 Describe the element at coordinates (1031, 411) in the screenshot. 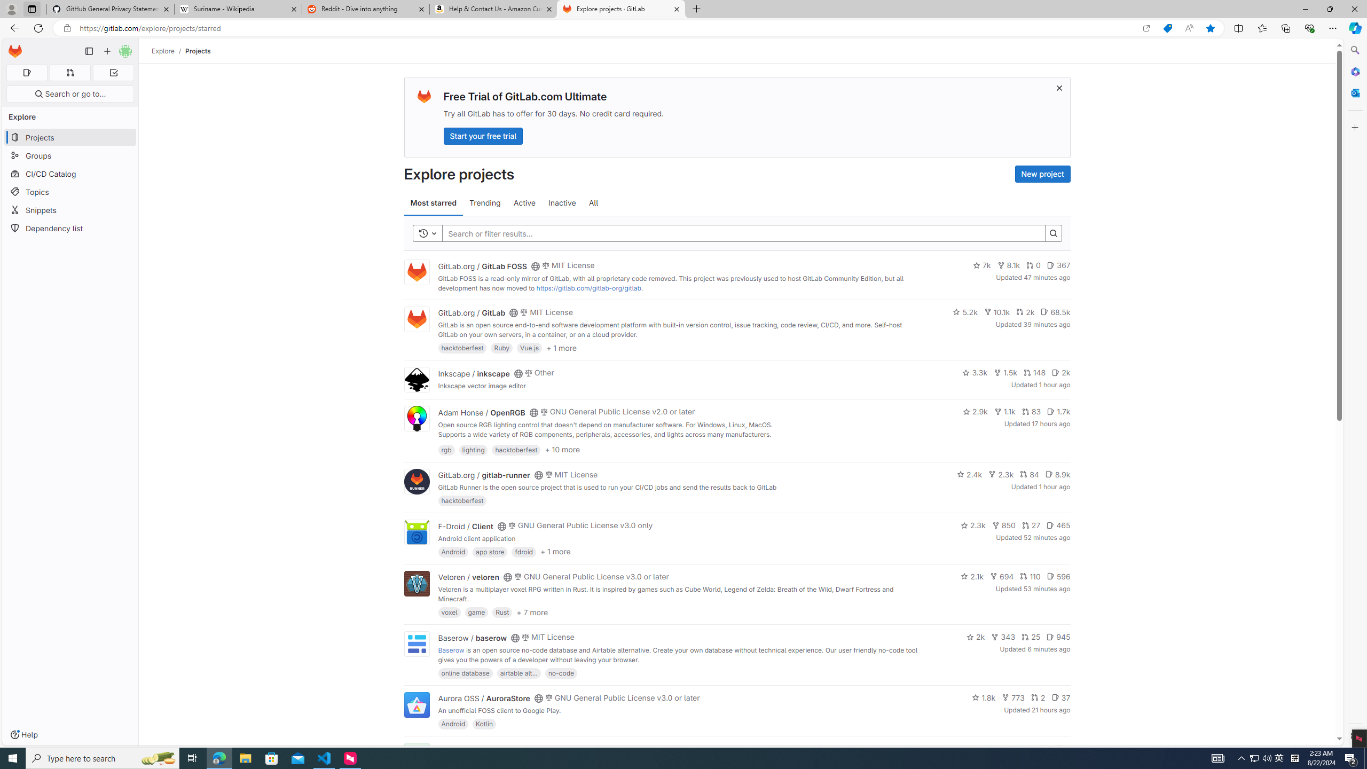

I see `83` at that location.